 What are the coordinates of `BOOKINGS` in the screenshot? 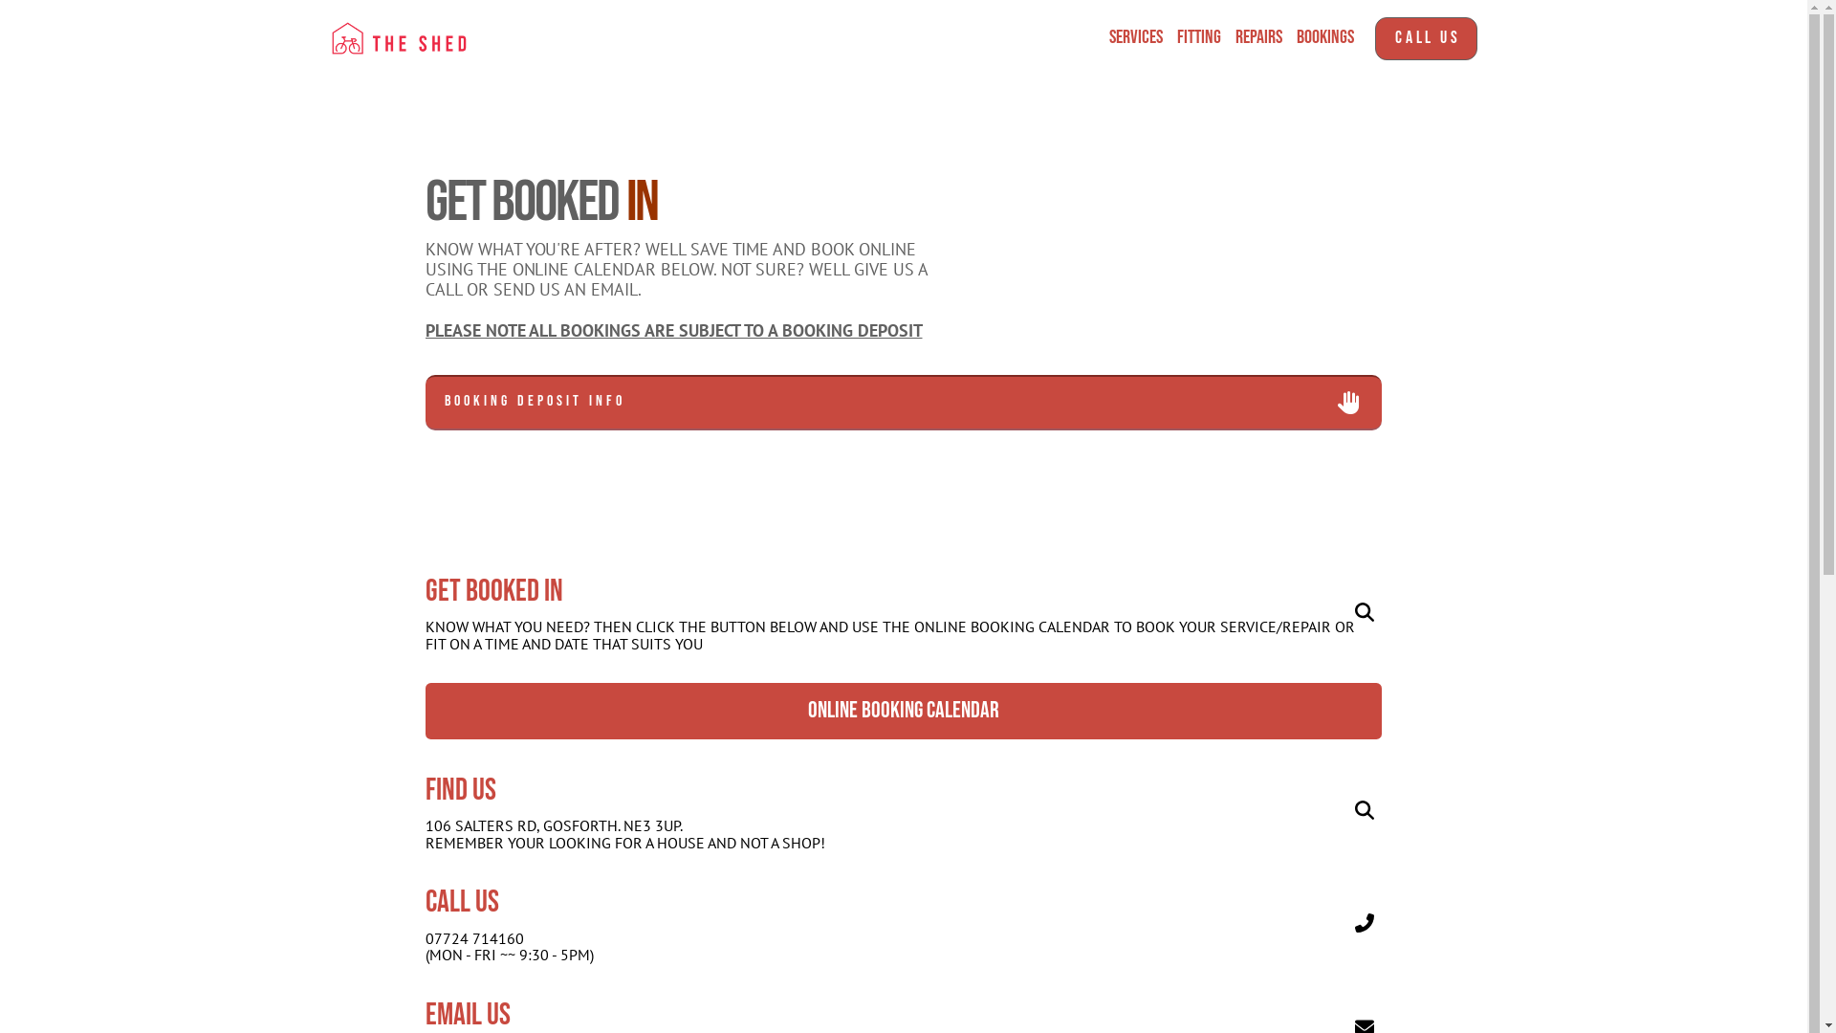 It's located at (1325, 38).